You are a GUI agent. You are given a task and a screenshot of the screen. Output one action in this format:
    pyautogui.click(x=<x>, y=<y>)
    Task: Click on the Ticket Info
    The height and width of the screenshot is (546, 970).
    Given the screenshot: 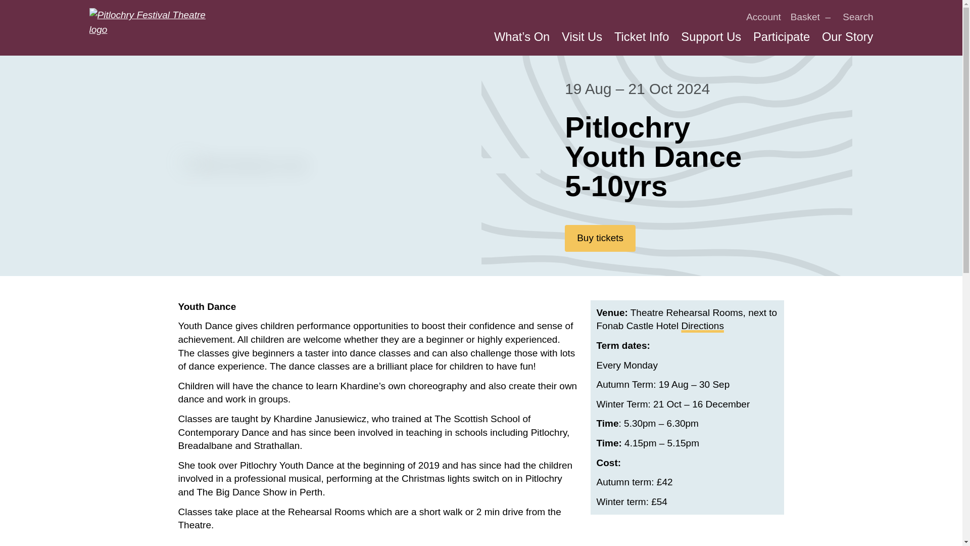 What is the action you would take?
    pyautogui.click(x=642, y=36)
    